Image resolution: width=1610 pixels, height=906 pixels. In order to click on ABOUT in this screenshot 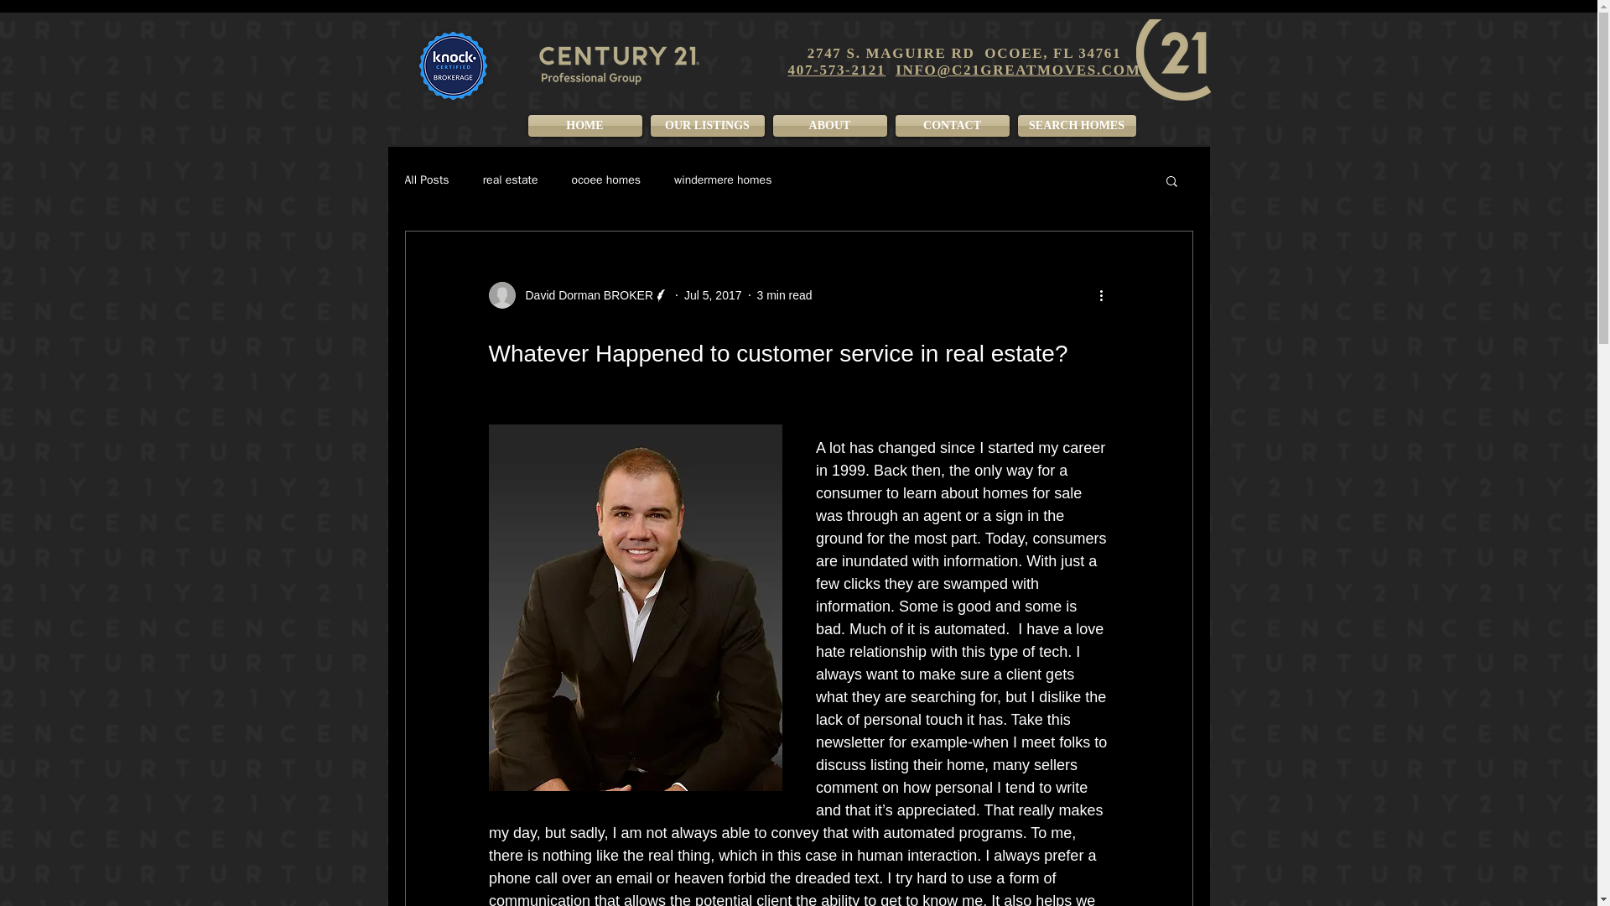, I will do `click(828, 126)`.